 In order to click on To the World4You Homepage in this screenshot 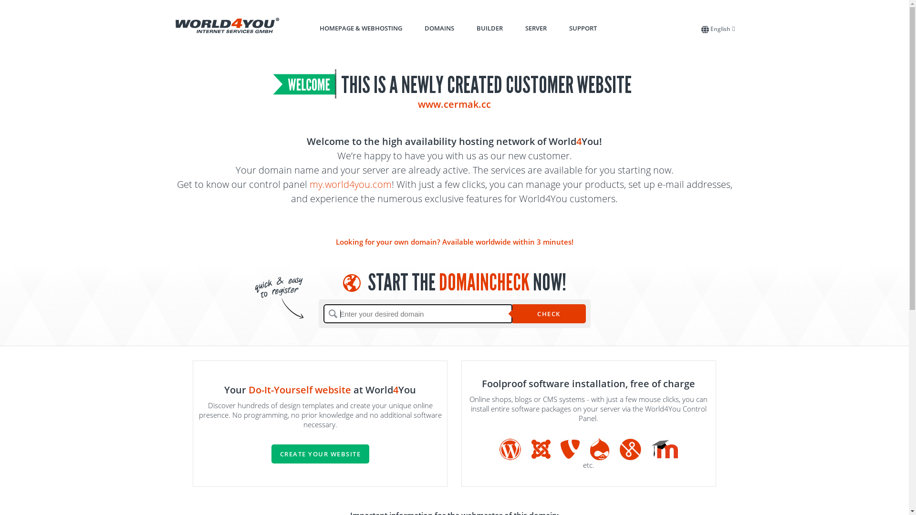, I will do `click(228, 26)`.